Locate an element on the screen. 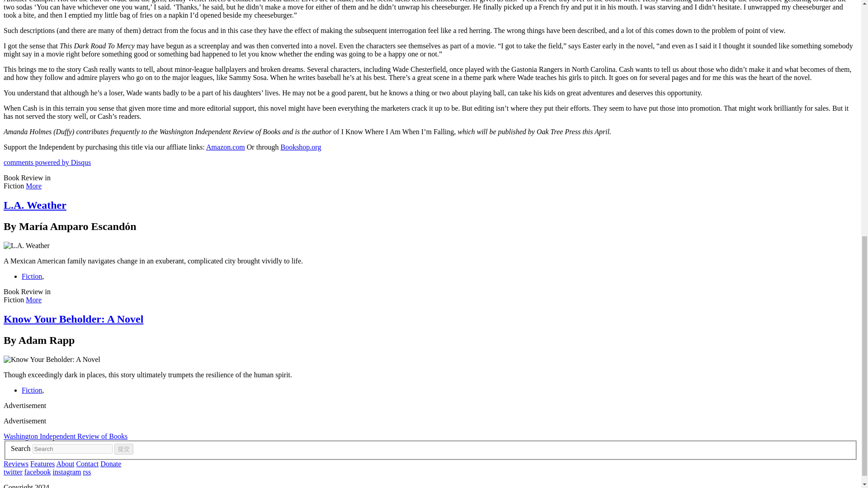 This screenshot has height=488, width=868. Features is located at coordinates (42, 464).